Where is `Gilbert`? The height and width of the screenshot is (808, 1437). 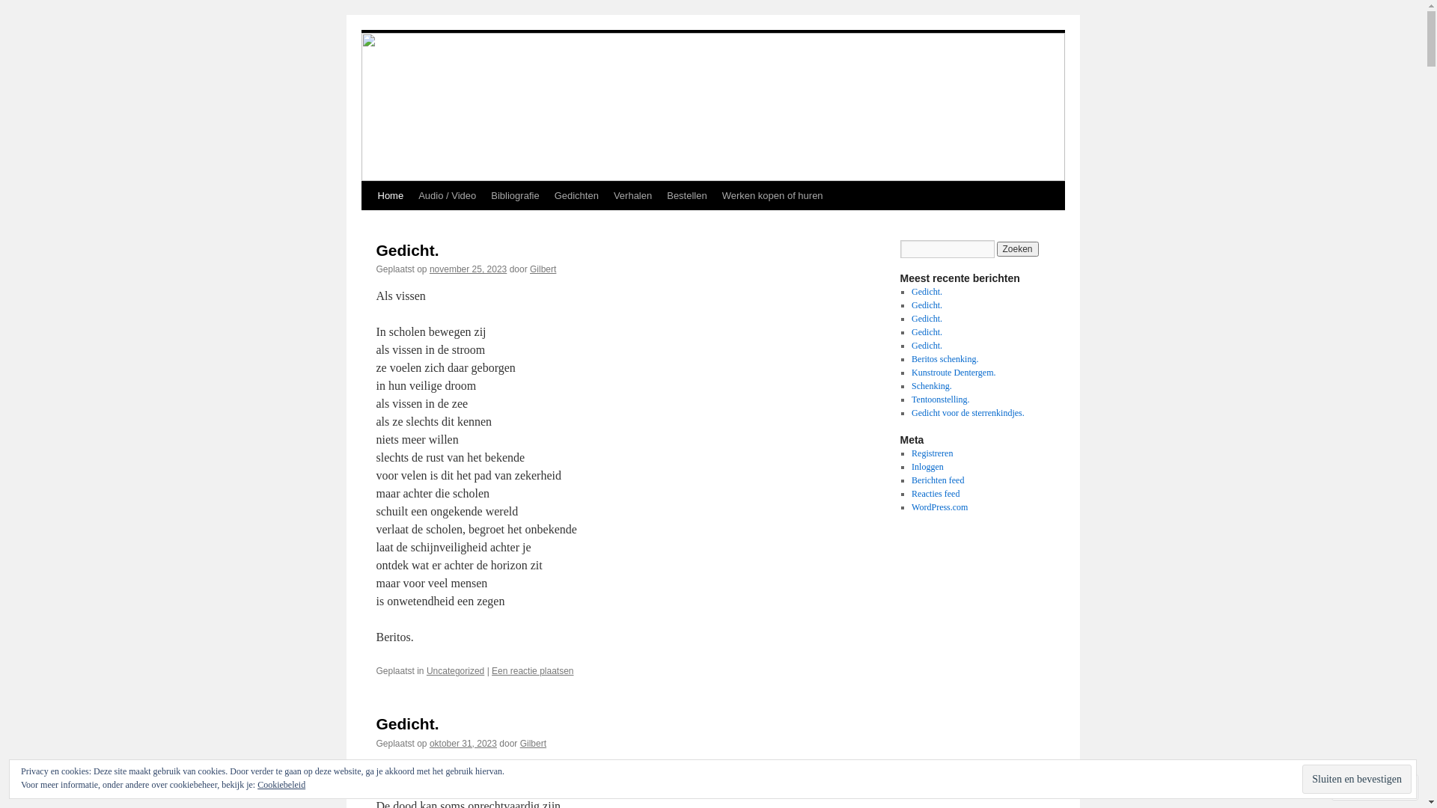 Gilbert is located at coordinates (533, 744).